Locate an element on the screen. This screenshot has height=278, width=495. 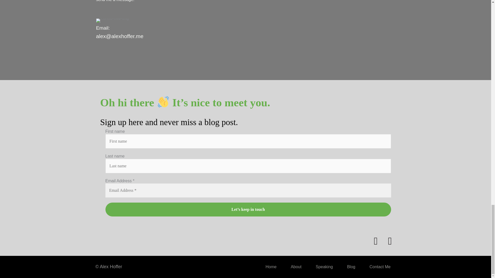
Home is located at coordinates (268, 267).